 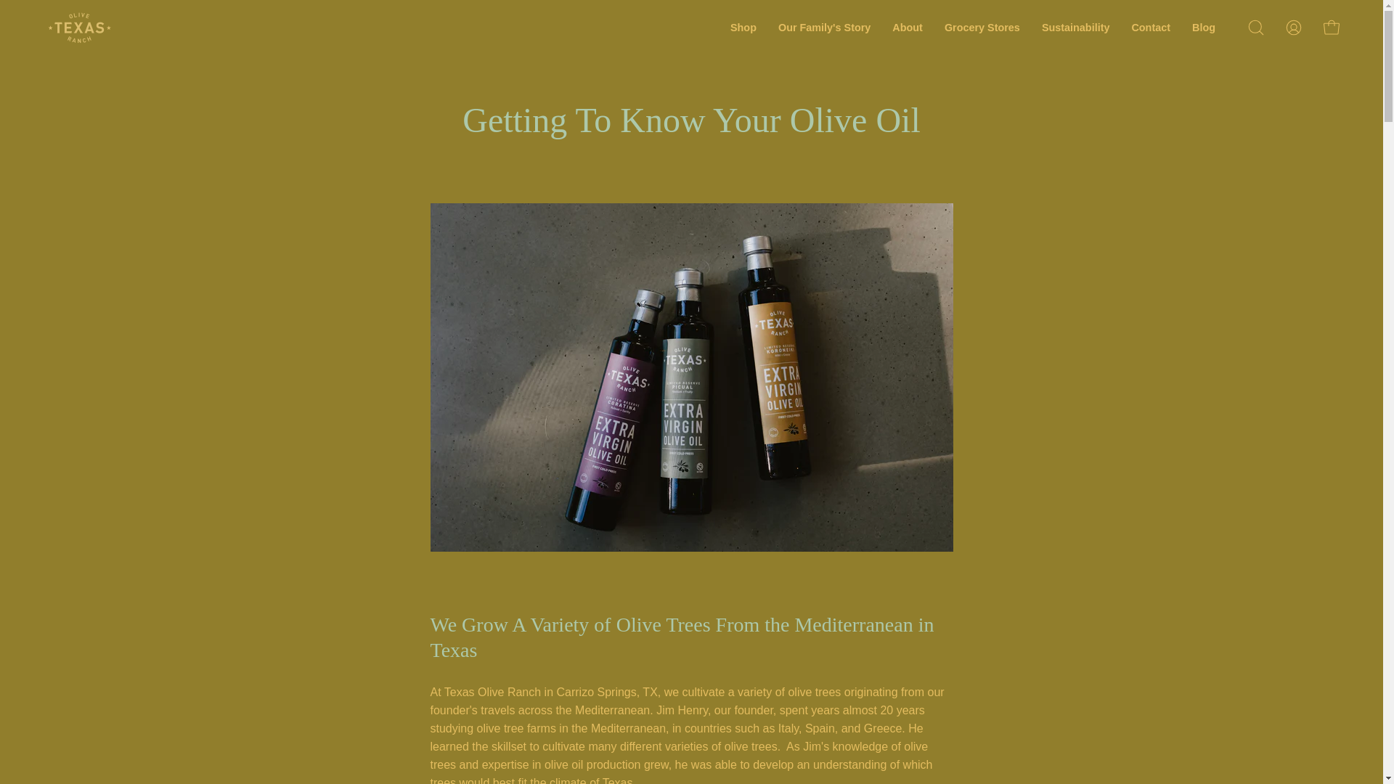 What do you see at coordinates (824, 28) in the screenshot?
I see `Our Family's Story` at bounding box center [824, 28].